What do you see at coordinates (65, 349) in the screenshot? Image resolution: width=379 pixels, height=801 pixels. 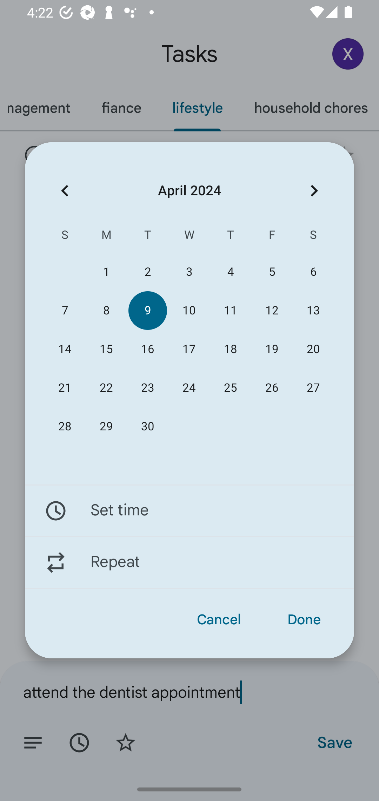 I see `14 14 April 2024` at bounding box center [65, 349].